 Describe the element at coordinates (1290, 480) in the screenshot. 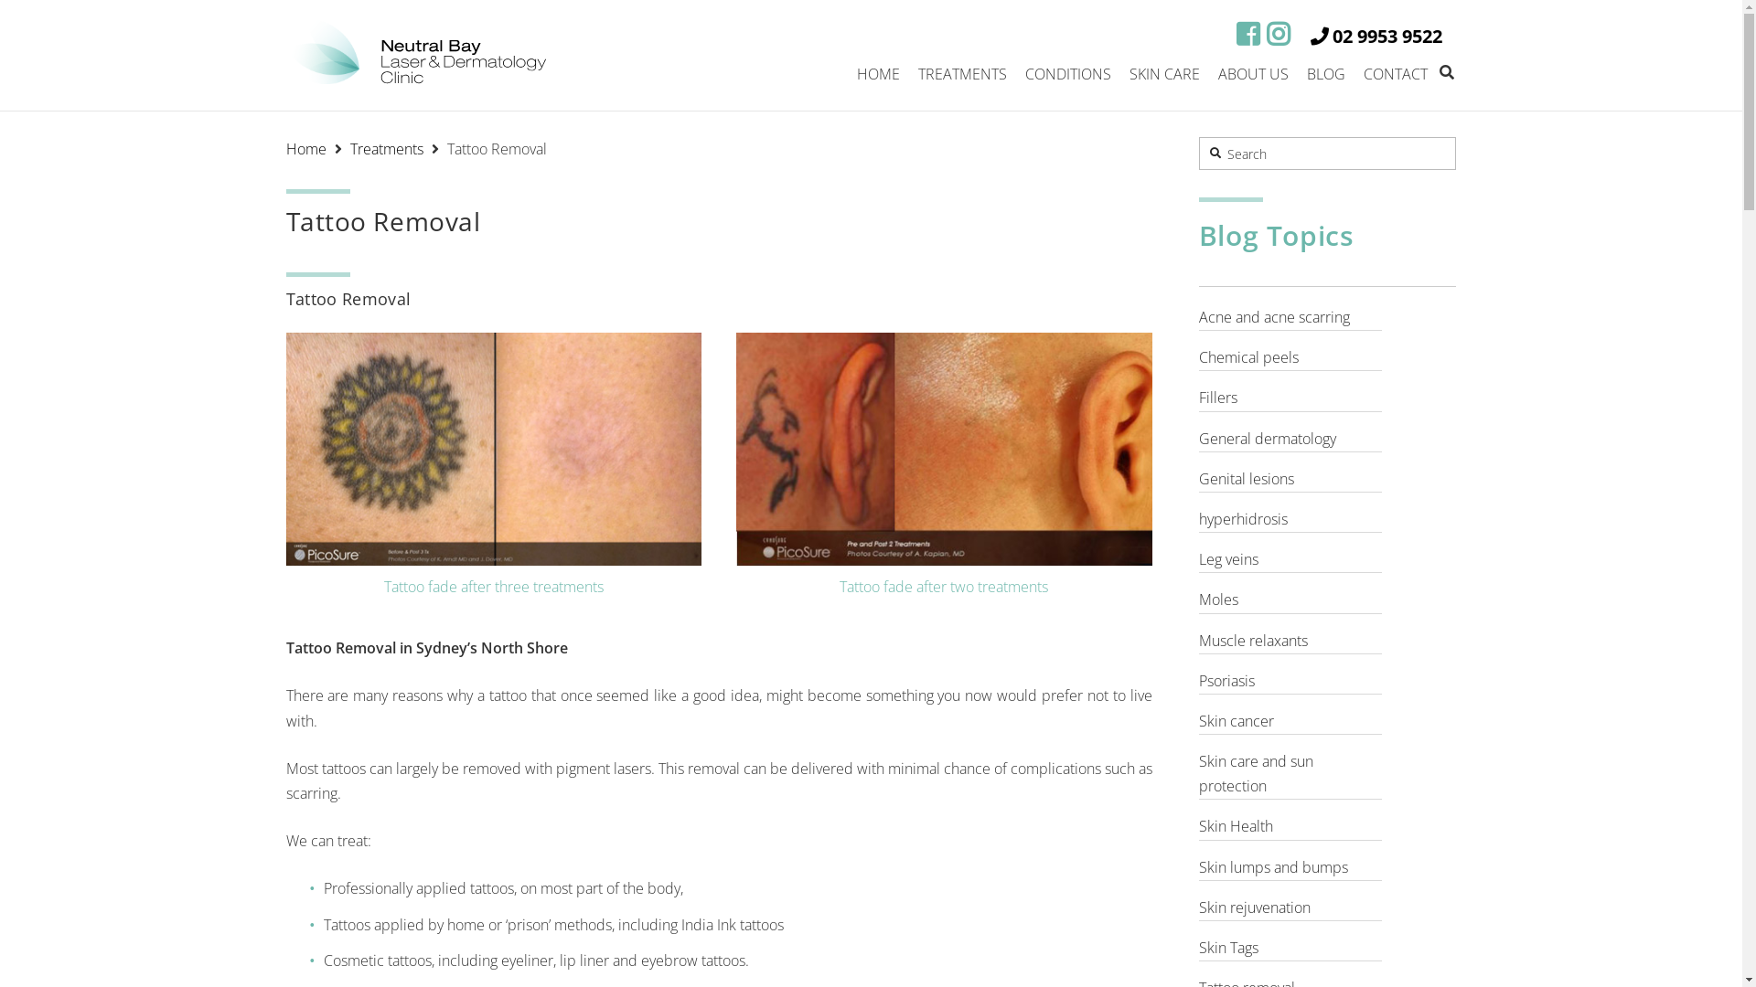

I see `Genital lesions` at that location.